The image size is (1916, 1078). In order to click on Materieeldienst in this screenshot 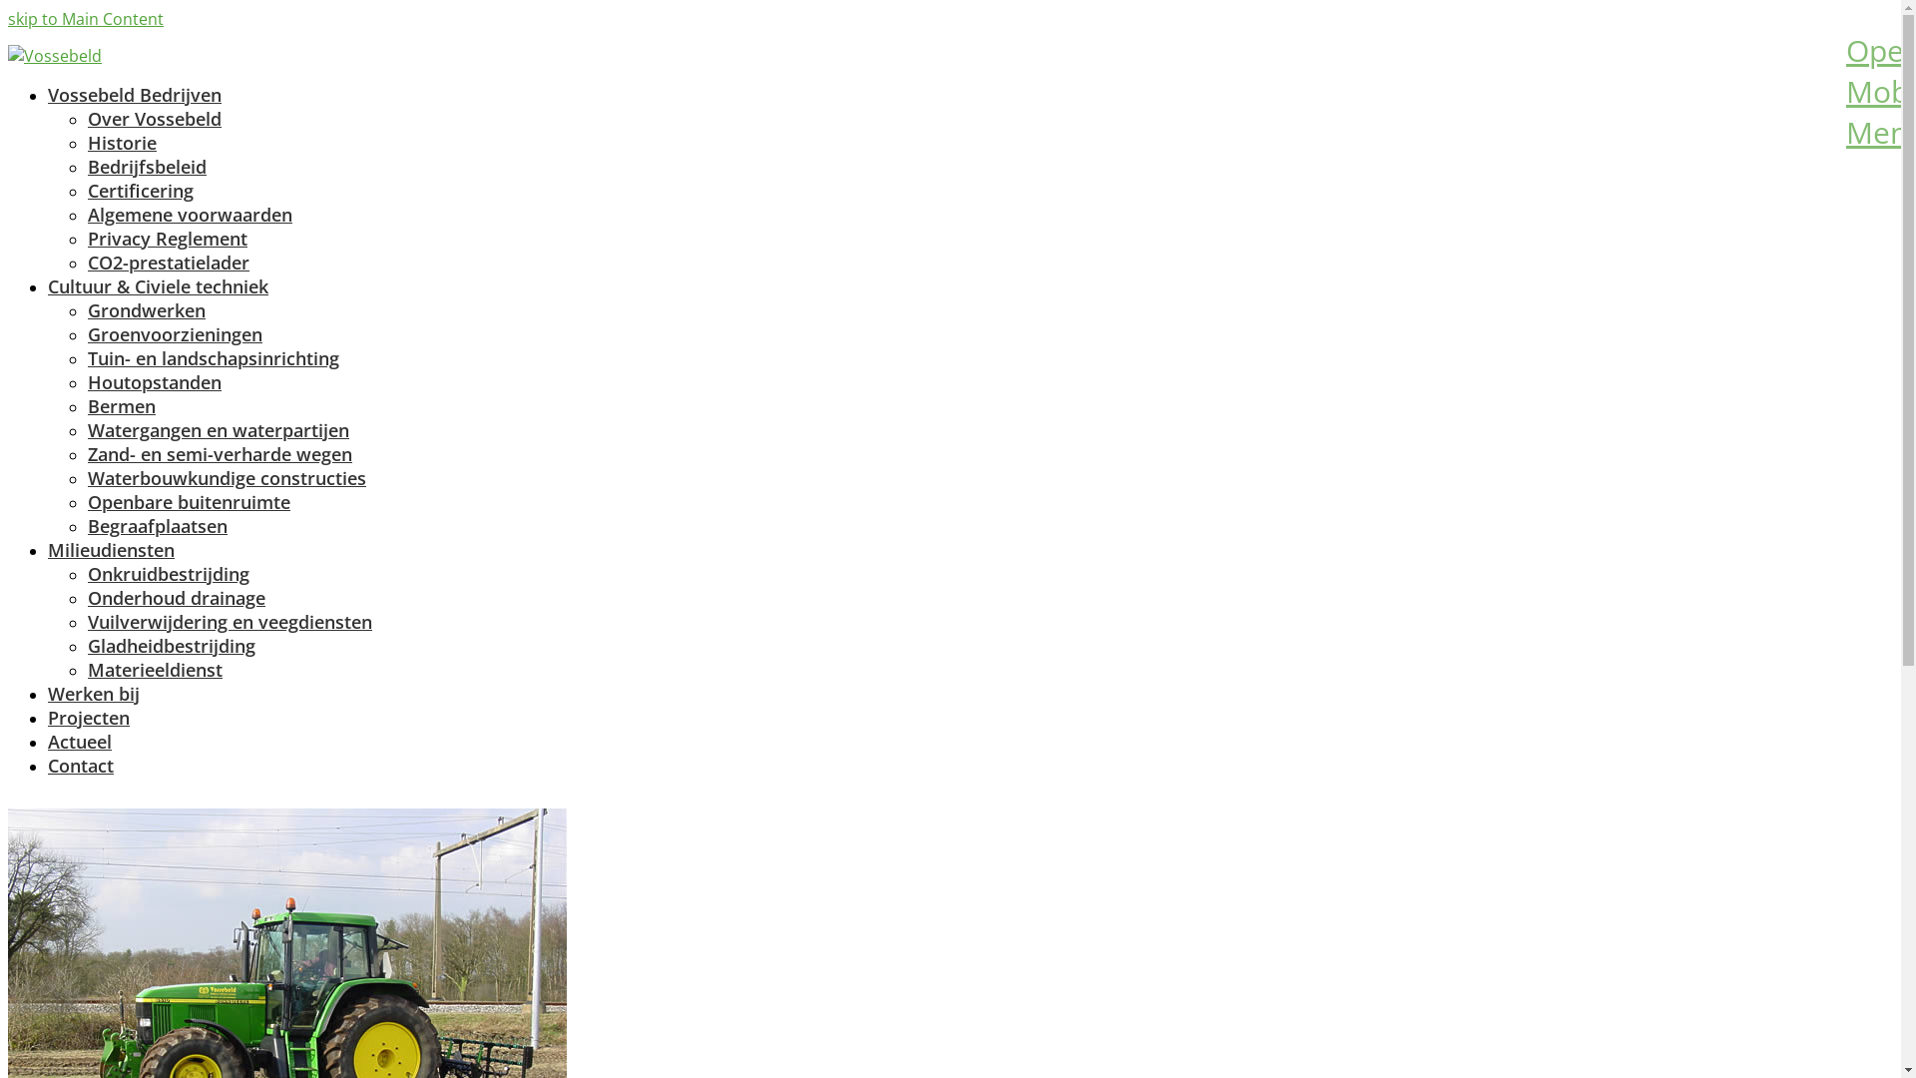, I will do `click(156, 670)`.